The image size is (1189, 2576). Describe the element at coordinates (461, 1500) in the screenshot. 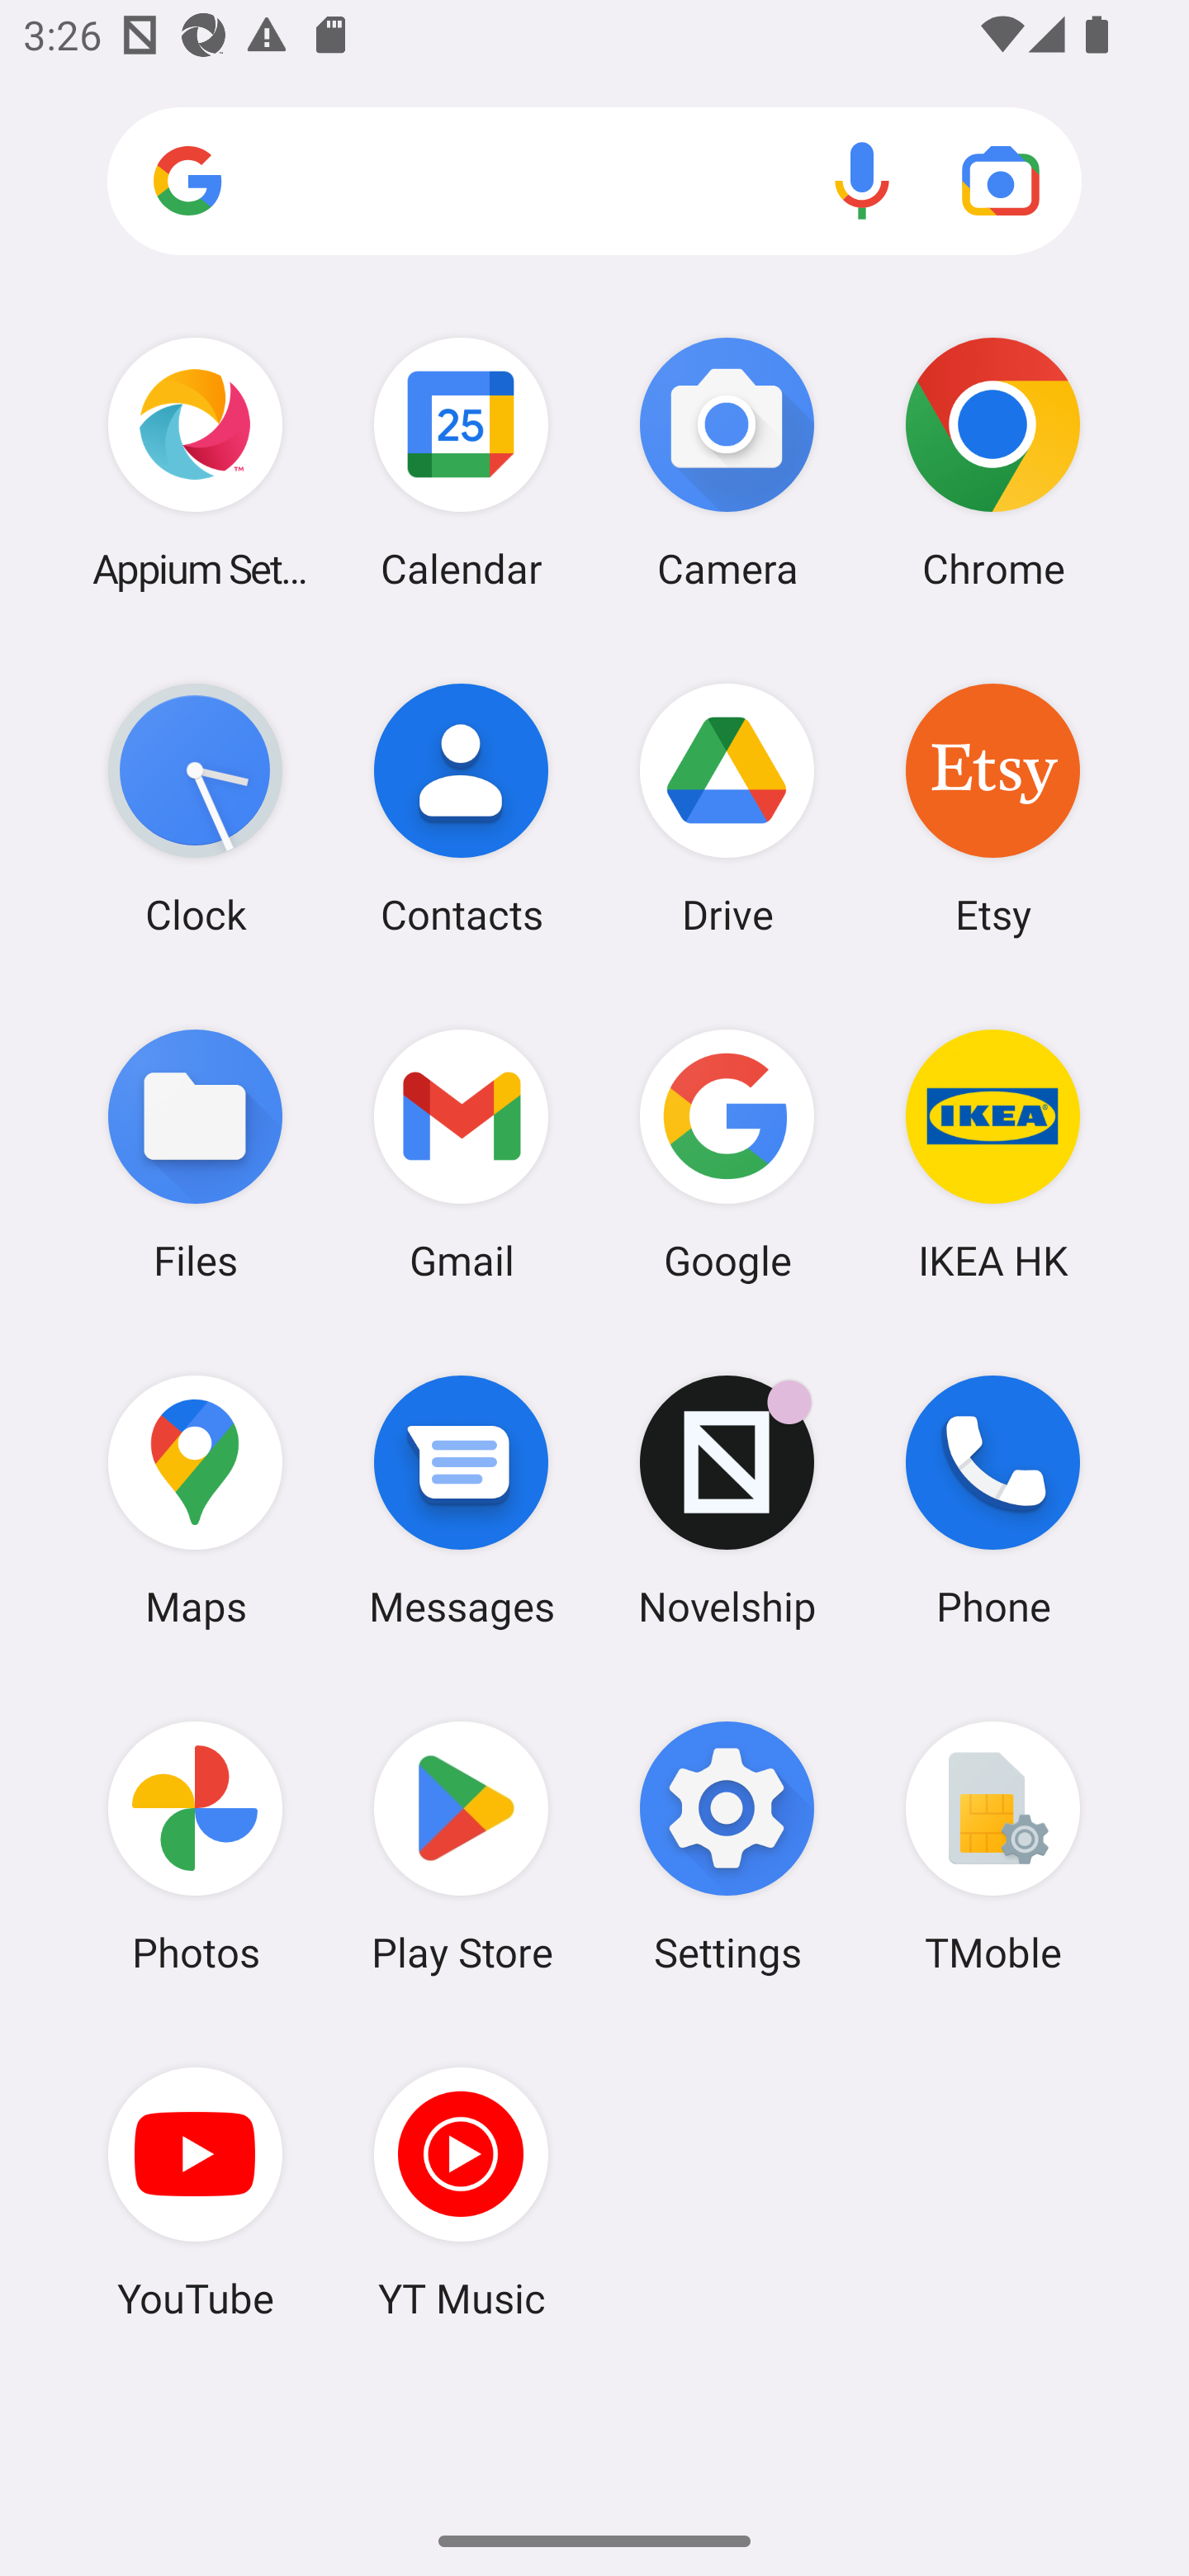

I see `Messages` at that location.